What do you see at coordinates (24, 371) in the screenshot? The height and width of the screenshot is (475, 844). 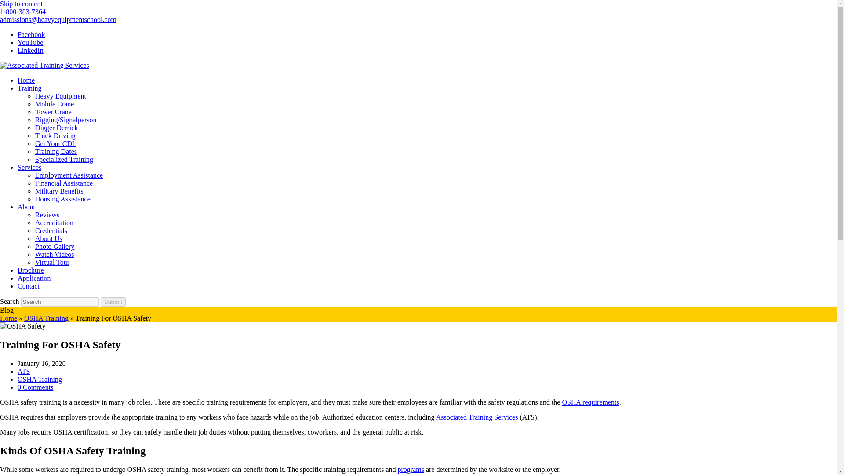 I see `Posts by ATS` at bounding box center [24, 371].